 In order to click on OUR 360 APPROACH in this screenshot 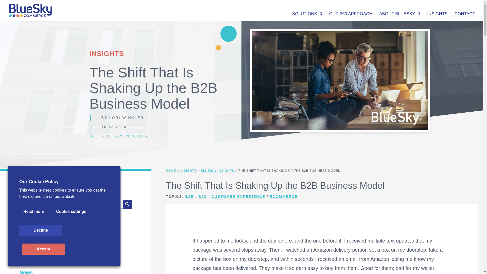, I will do `click(351, 15)`.